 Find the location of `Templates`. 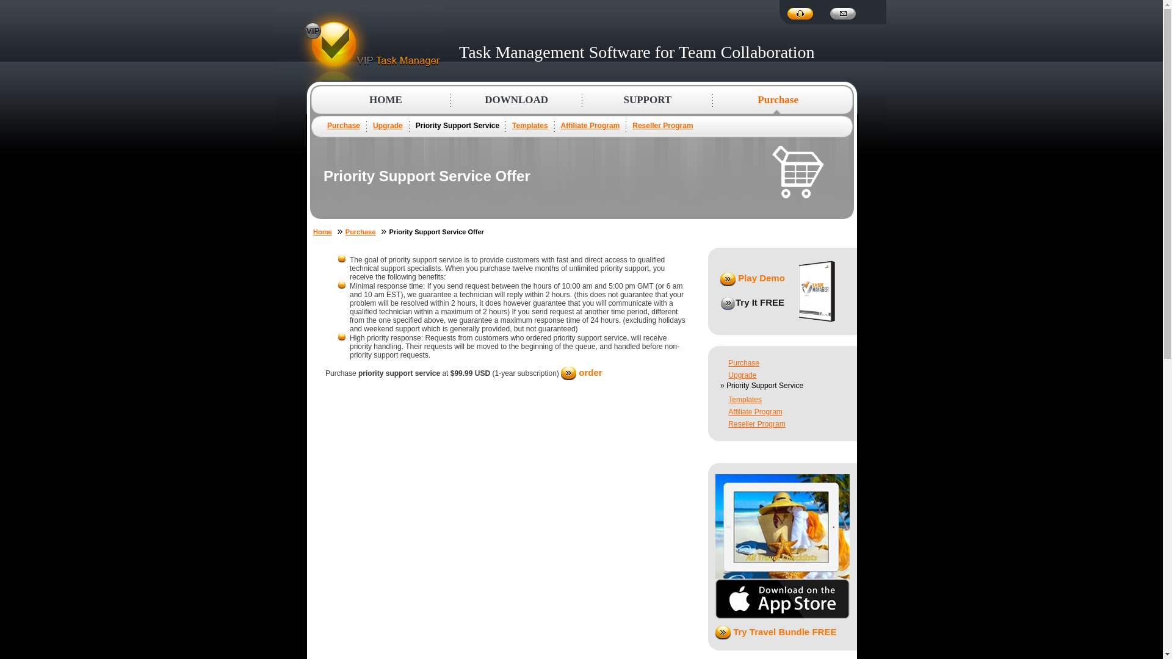

Templates is located at coordinates (530, 125).